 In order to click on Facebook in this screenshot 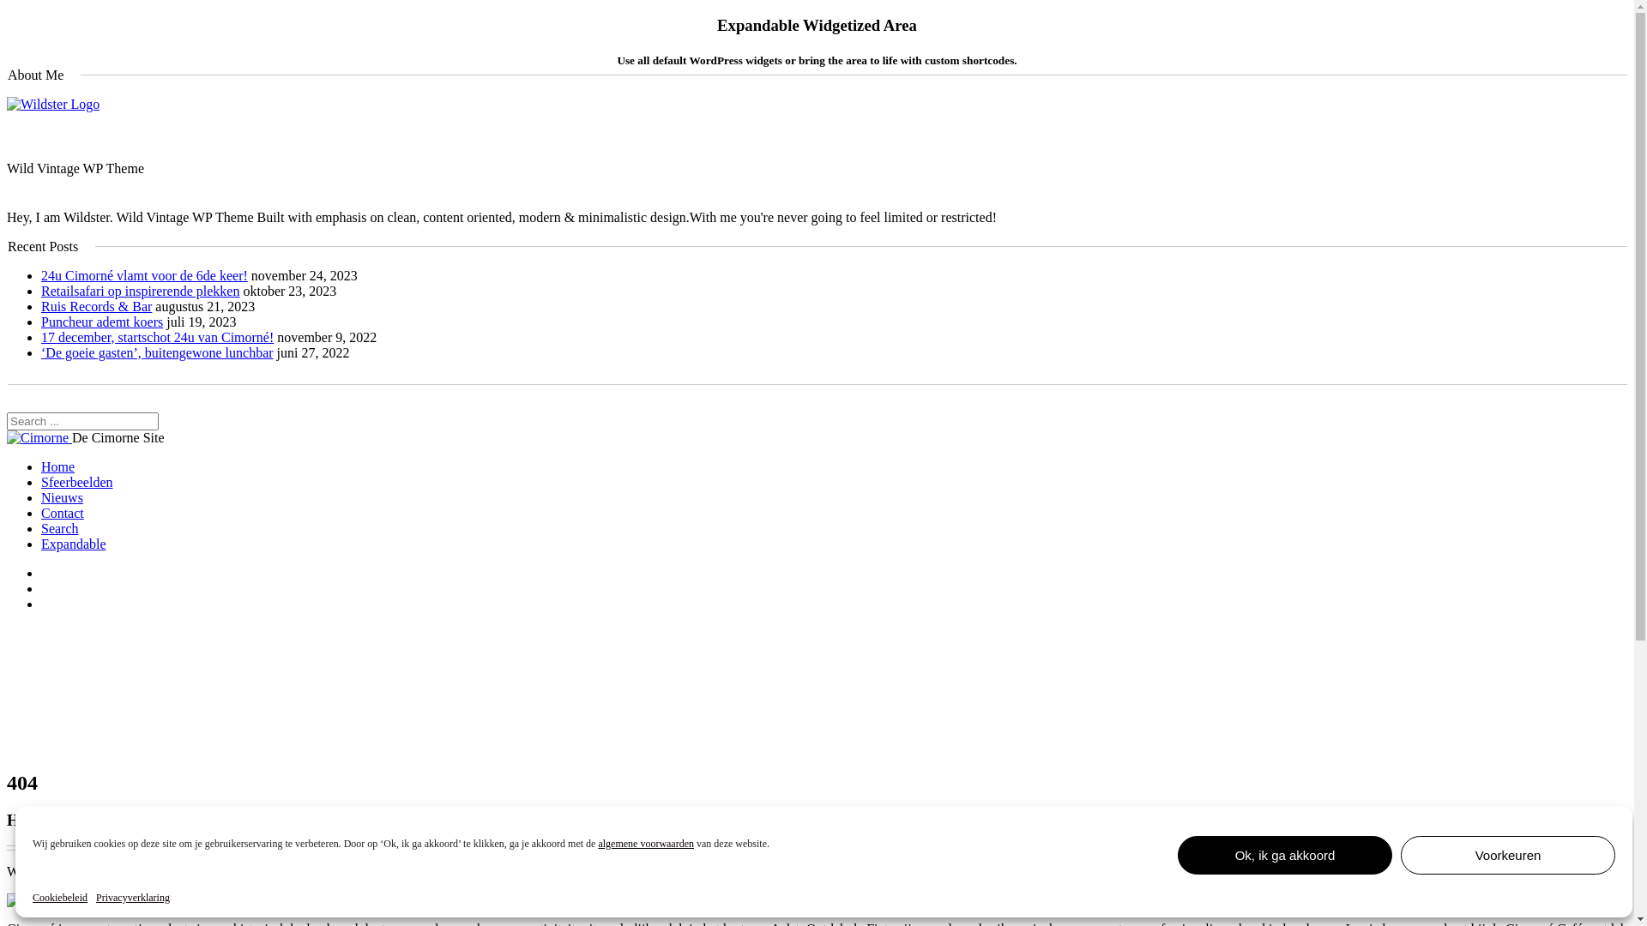, I will do `click(758, 404)`.